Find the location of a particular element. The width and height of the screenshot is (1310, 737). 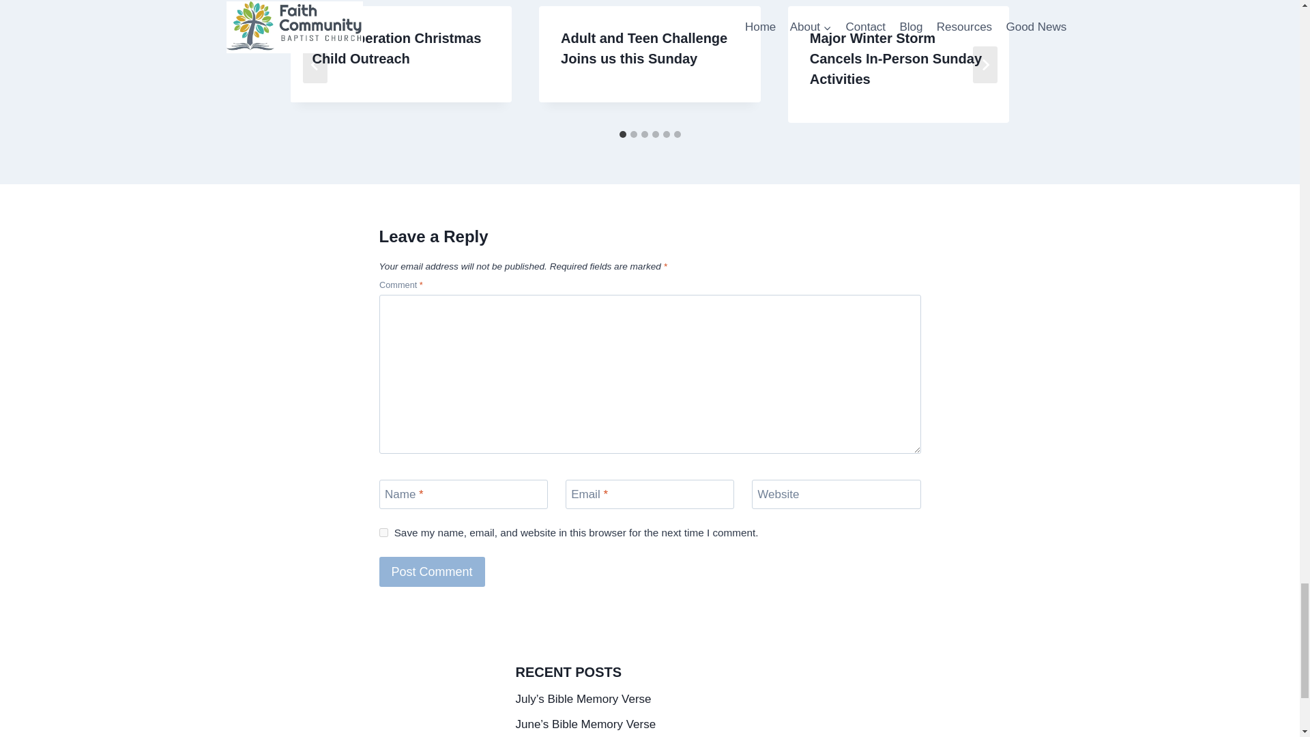

yes is located at coordinates (383, 532).